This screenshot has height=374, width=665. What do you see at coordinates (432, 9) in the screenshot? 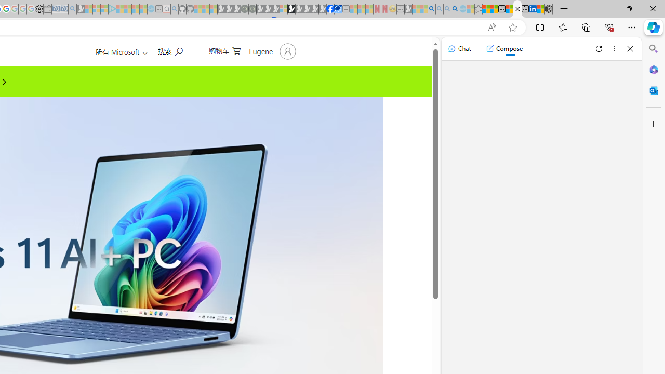
I see `Bing AI - Search` at bounding box center [432, 9].